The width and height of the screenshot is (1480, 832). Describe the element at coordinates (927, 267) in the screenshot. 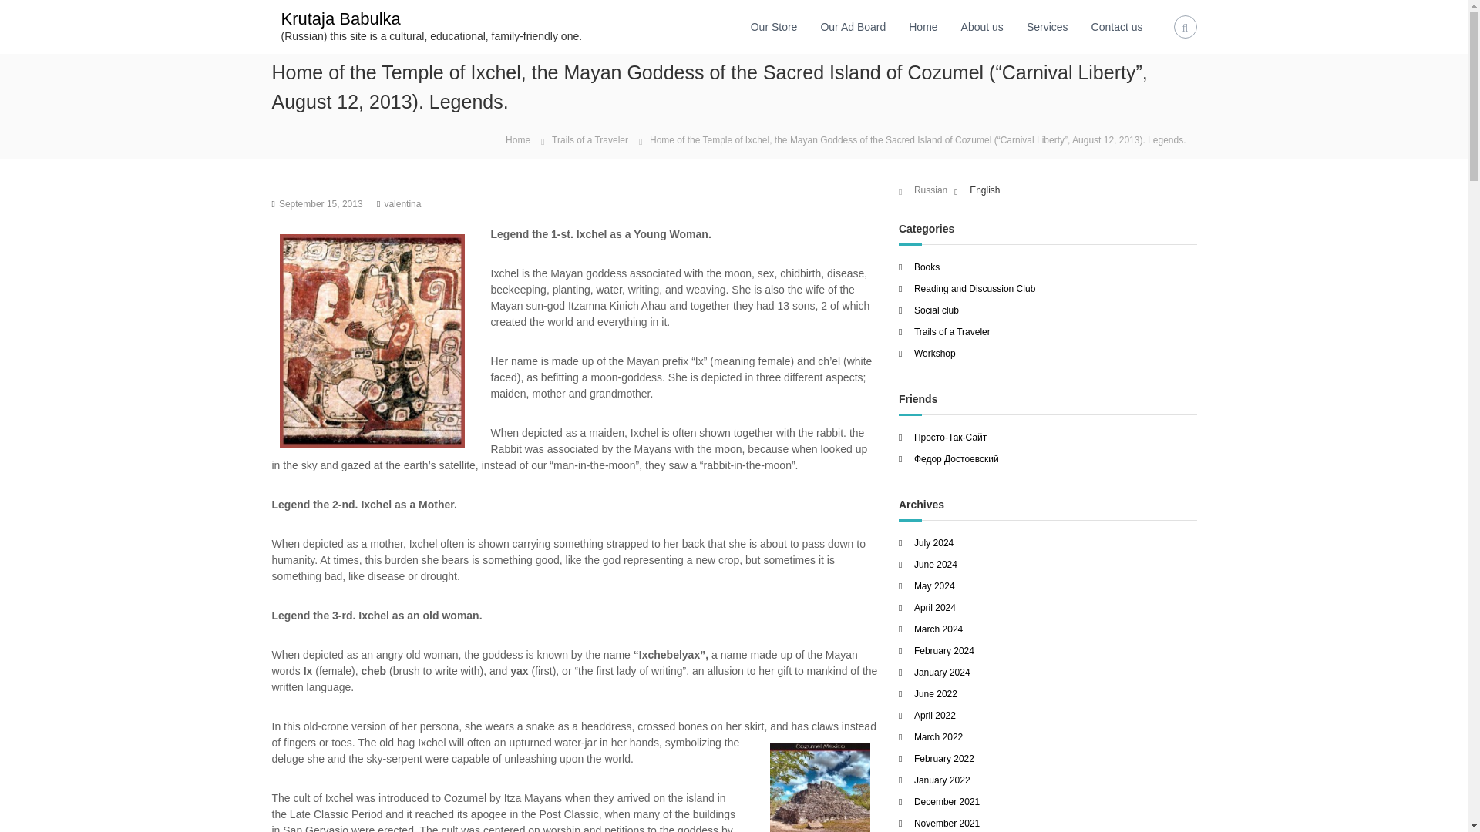

I see `Books` at that location.